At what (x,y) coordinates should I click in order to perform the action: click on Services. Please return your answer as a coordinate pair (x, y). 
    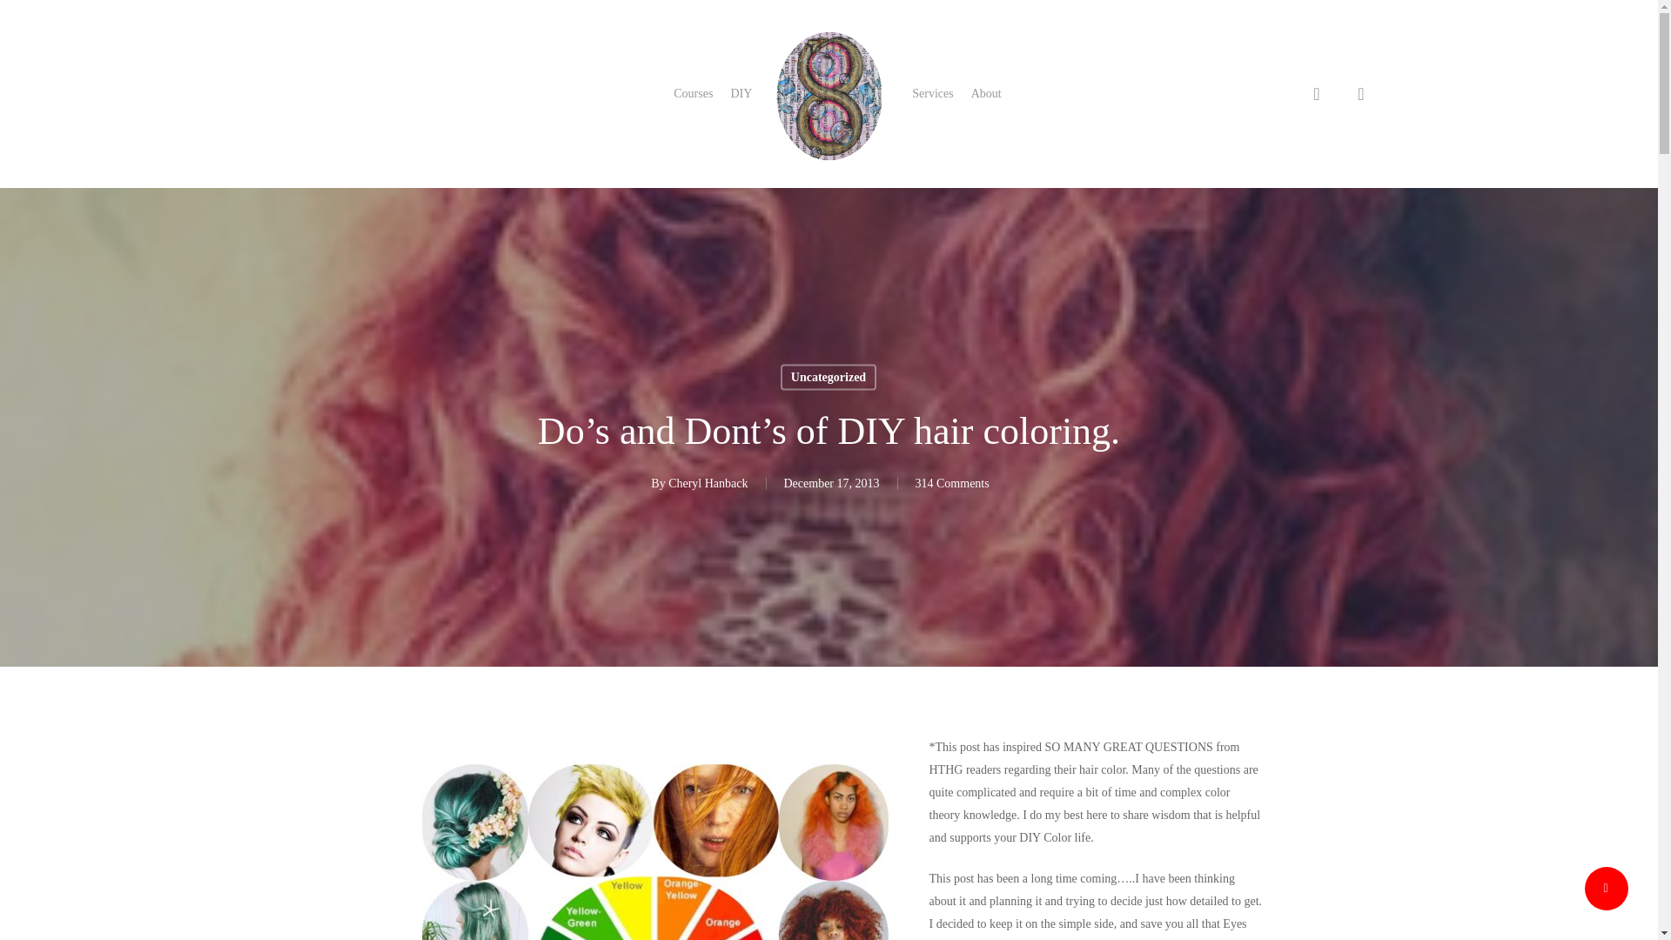
    Looking at the image, I should click on (932, 94).